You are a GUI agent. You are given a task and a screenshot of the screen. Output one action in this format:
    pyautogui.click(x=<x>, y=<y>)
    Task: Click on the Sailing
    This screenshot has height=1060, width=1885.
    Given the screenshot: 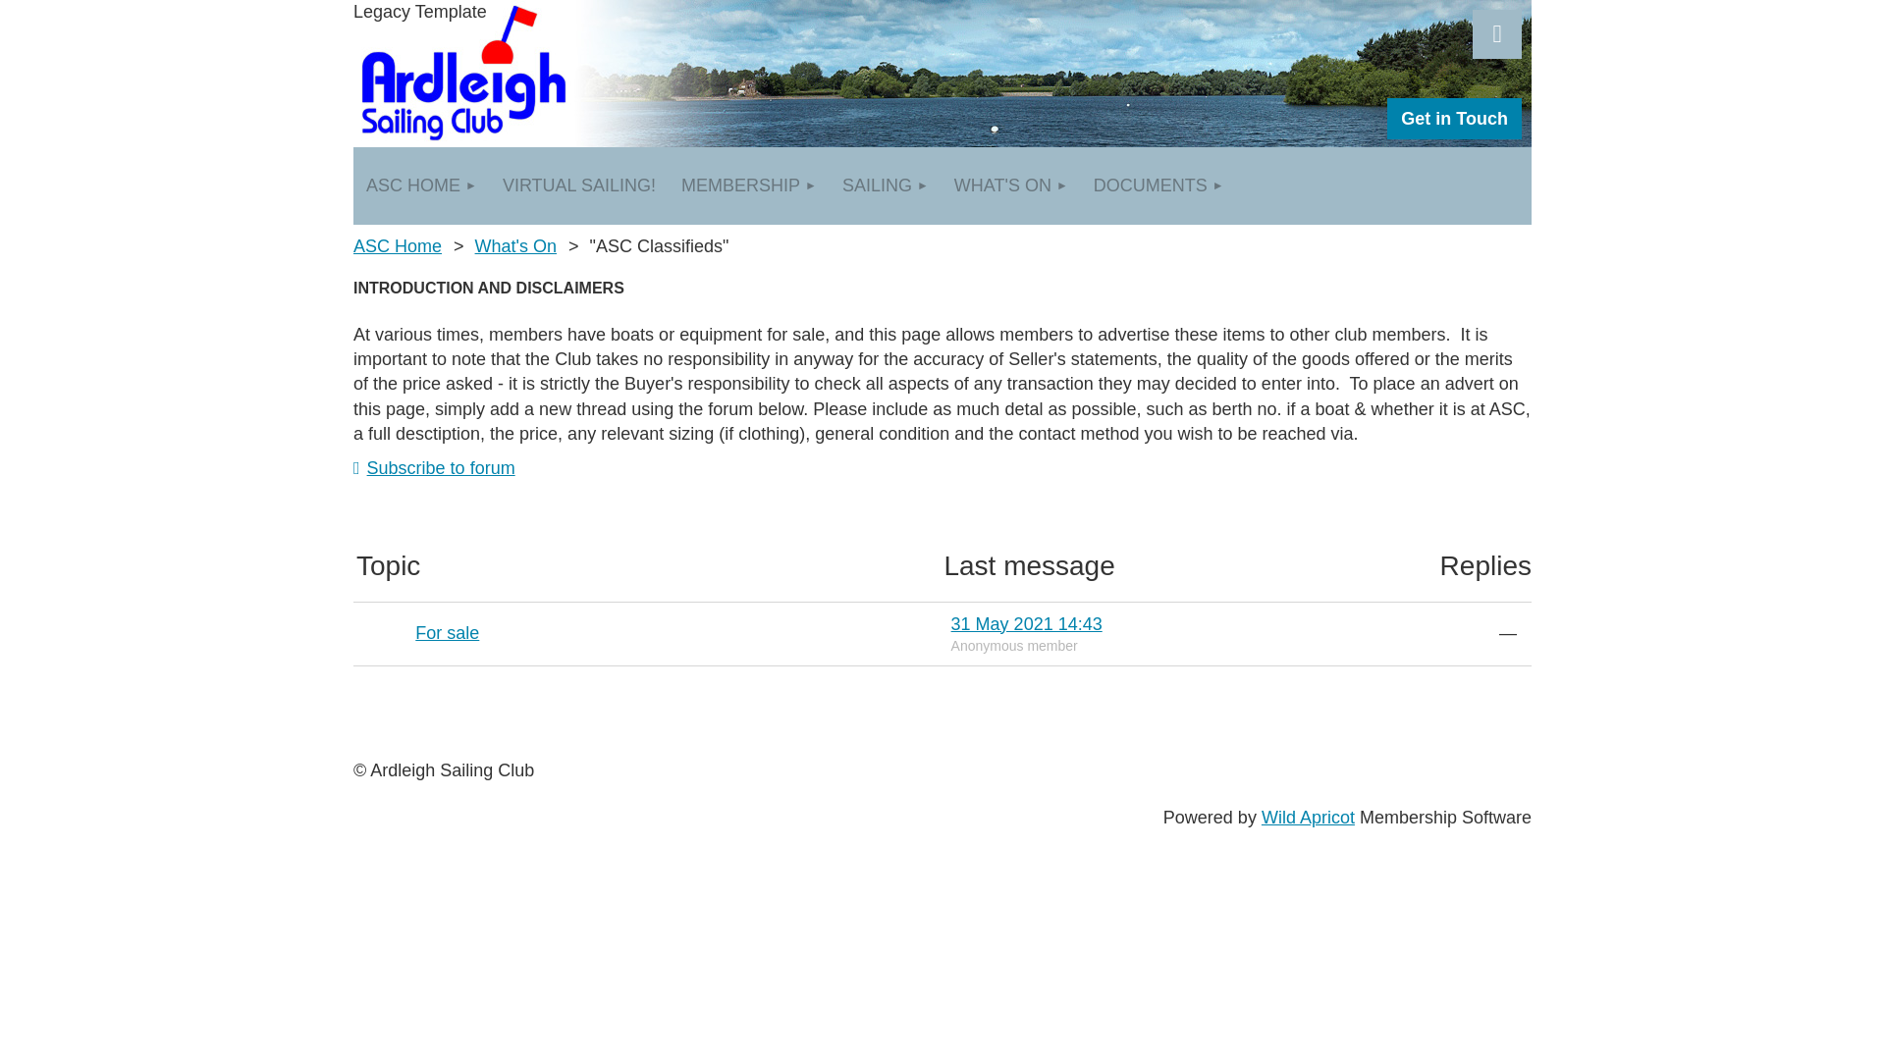 What is the action you would take?
    pyautogui.click(x=885, y=185)
    